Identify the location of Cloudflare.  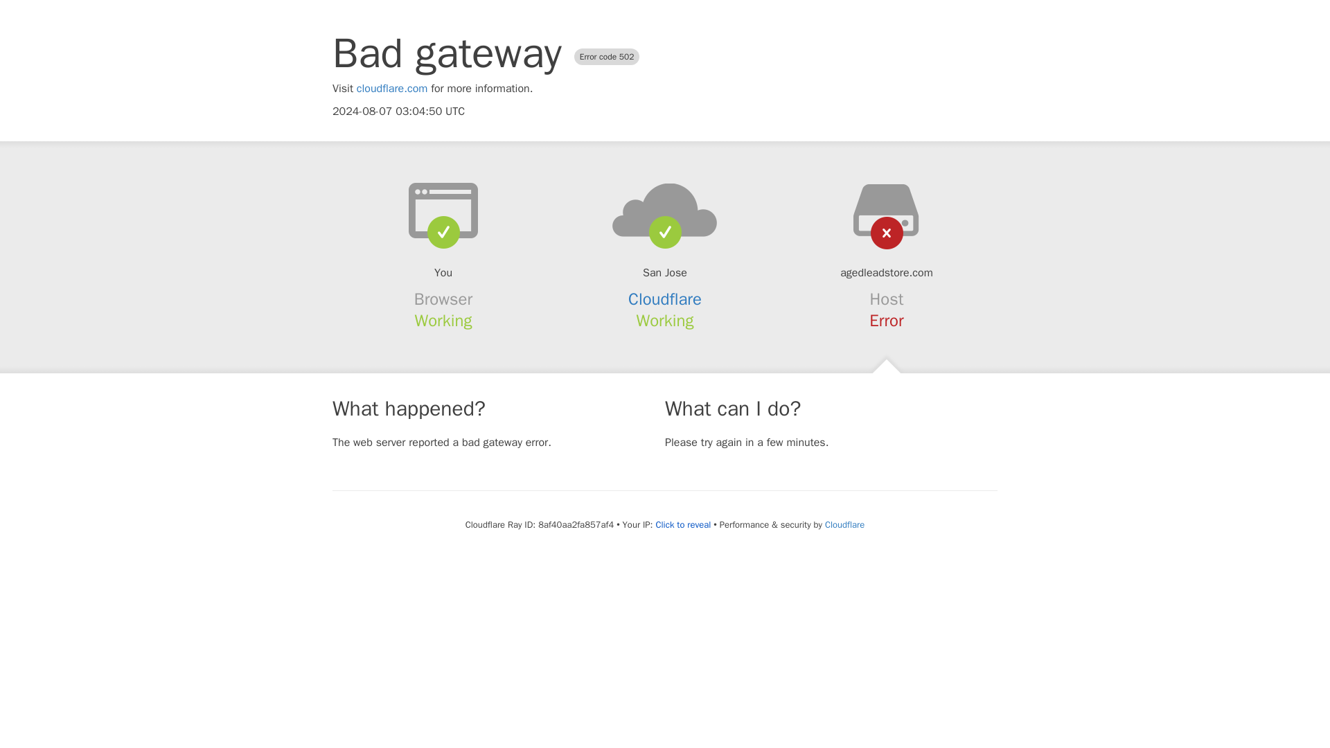
(665, 299).